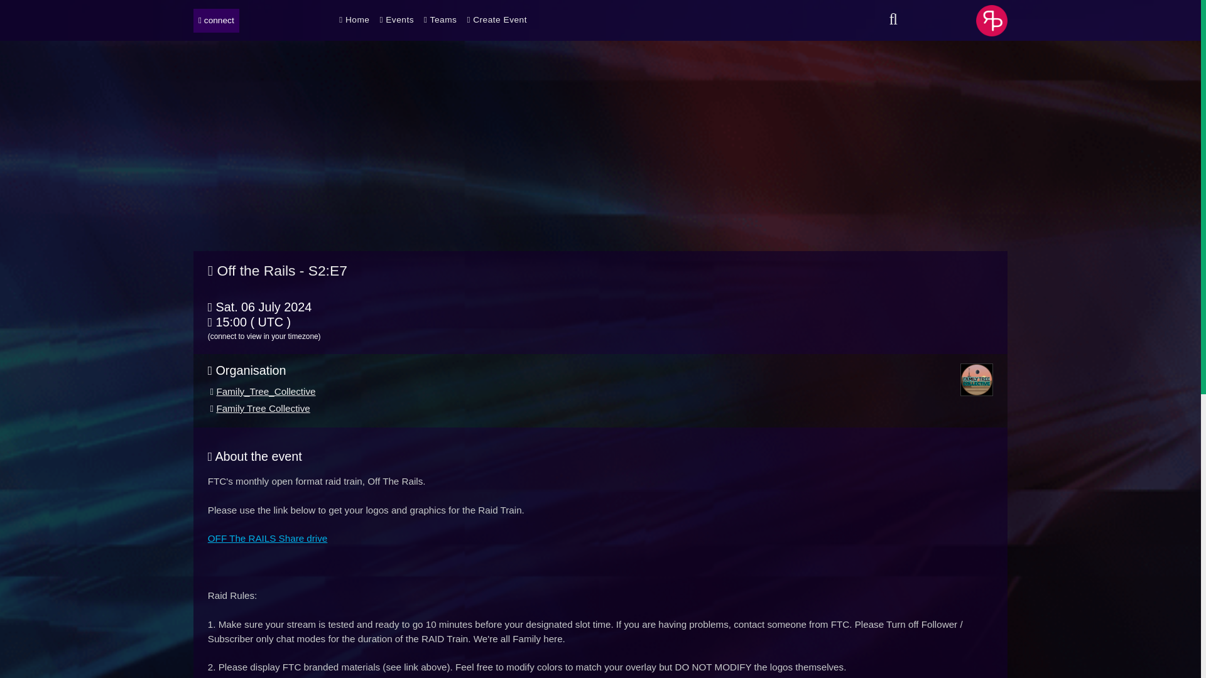  I want to click on  connect, so click(216, 20).